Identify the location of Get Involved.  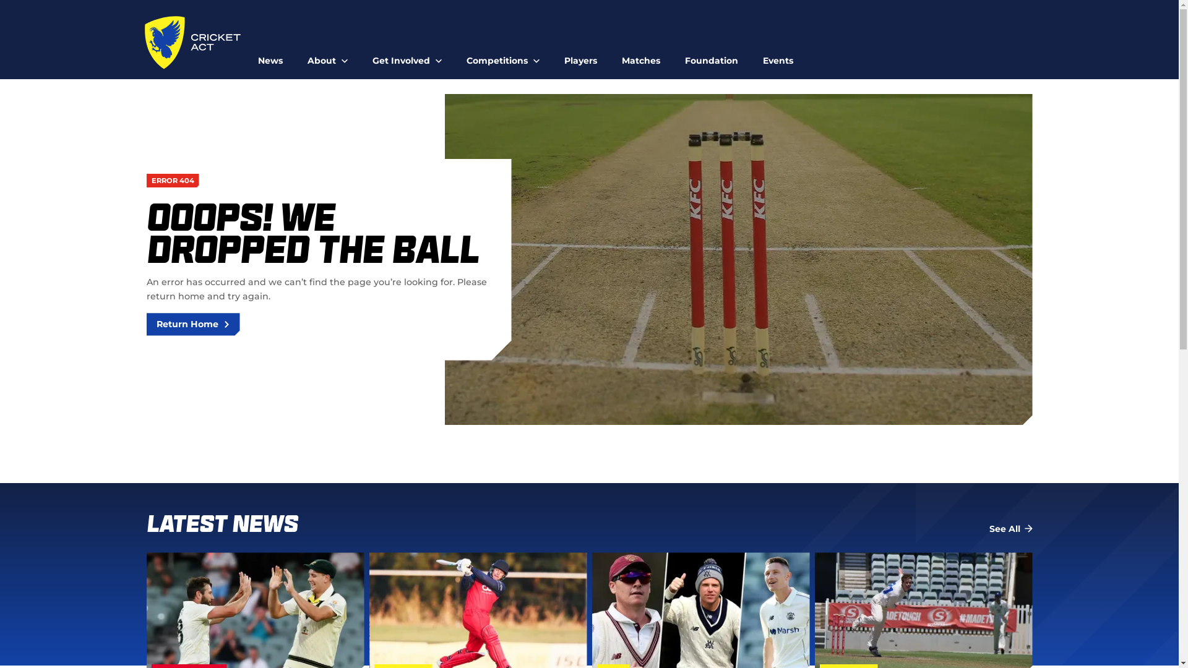
(407, 56).